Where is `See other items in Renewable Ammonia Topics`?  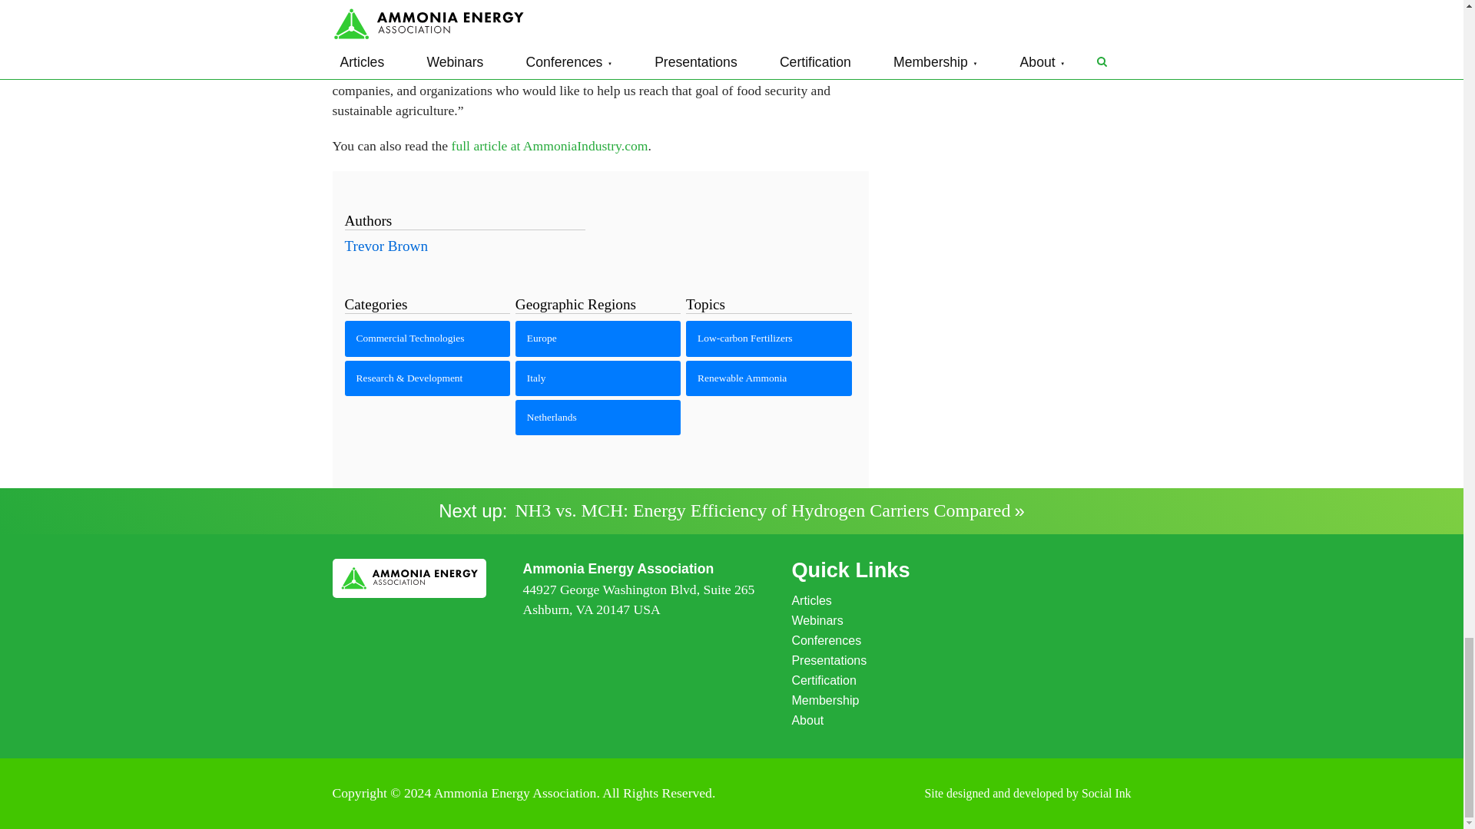 See other items in Renewable Ammonia Topics is located at coordinates (768, 378).